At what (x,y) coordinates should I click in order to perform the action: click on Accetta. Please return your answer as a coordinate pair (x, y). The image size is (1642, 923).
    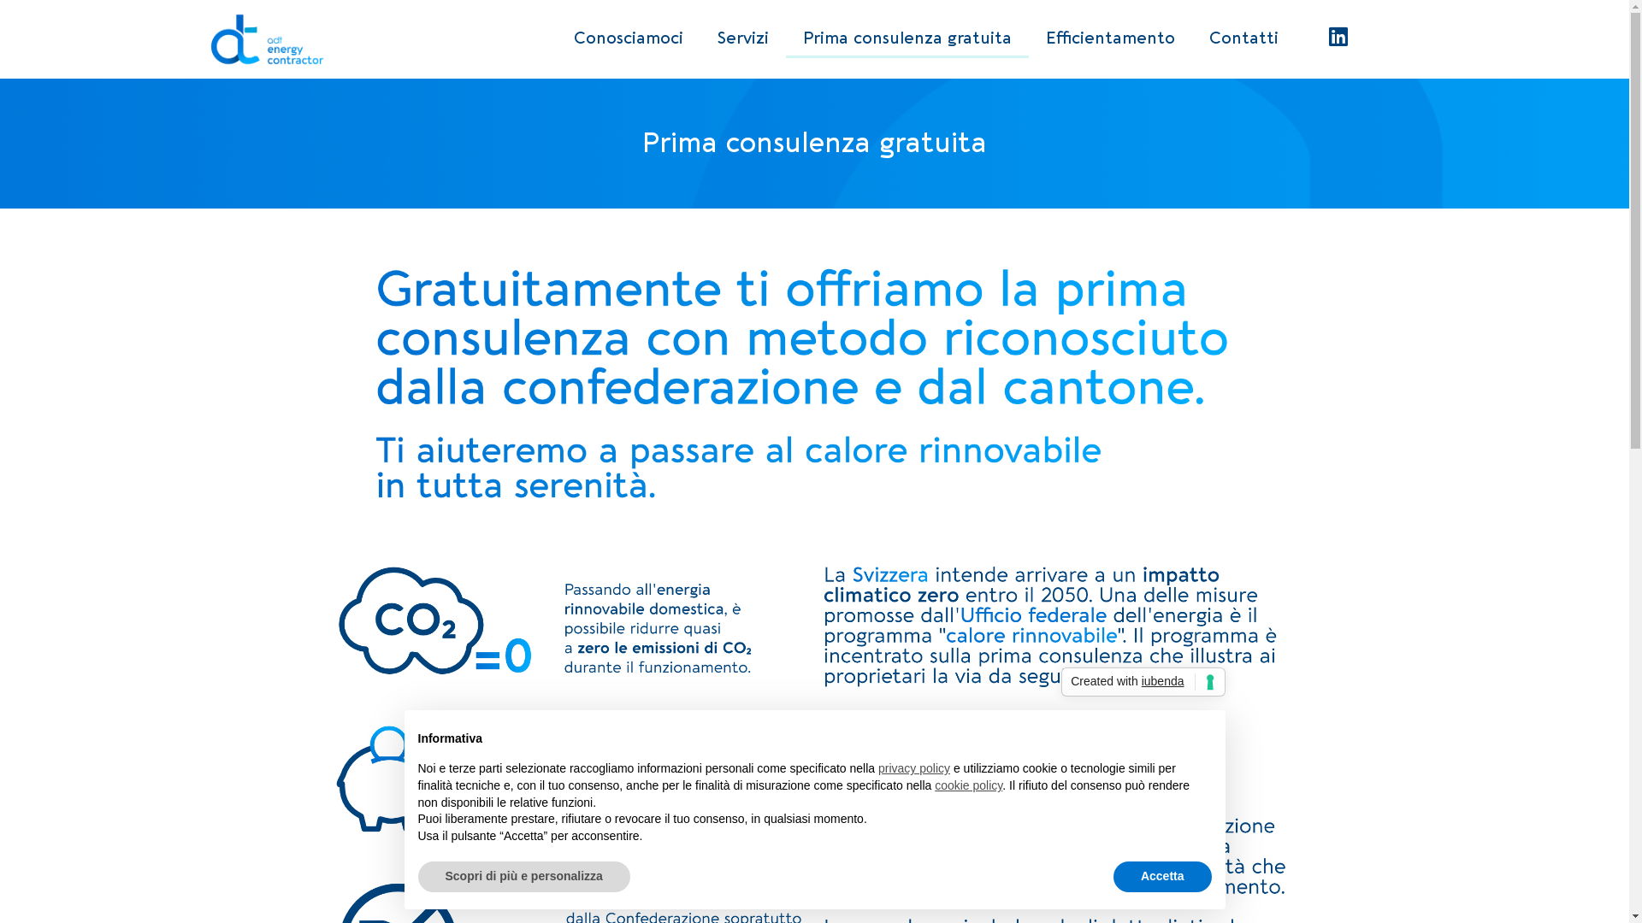
    Looking at the image, I should click on (1163, 877).